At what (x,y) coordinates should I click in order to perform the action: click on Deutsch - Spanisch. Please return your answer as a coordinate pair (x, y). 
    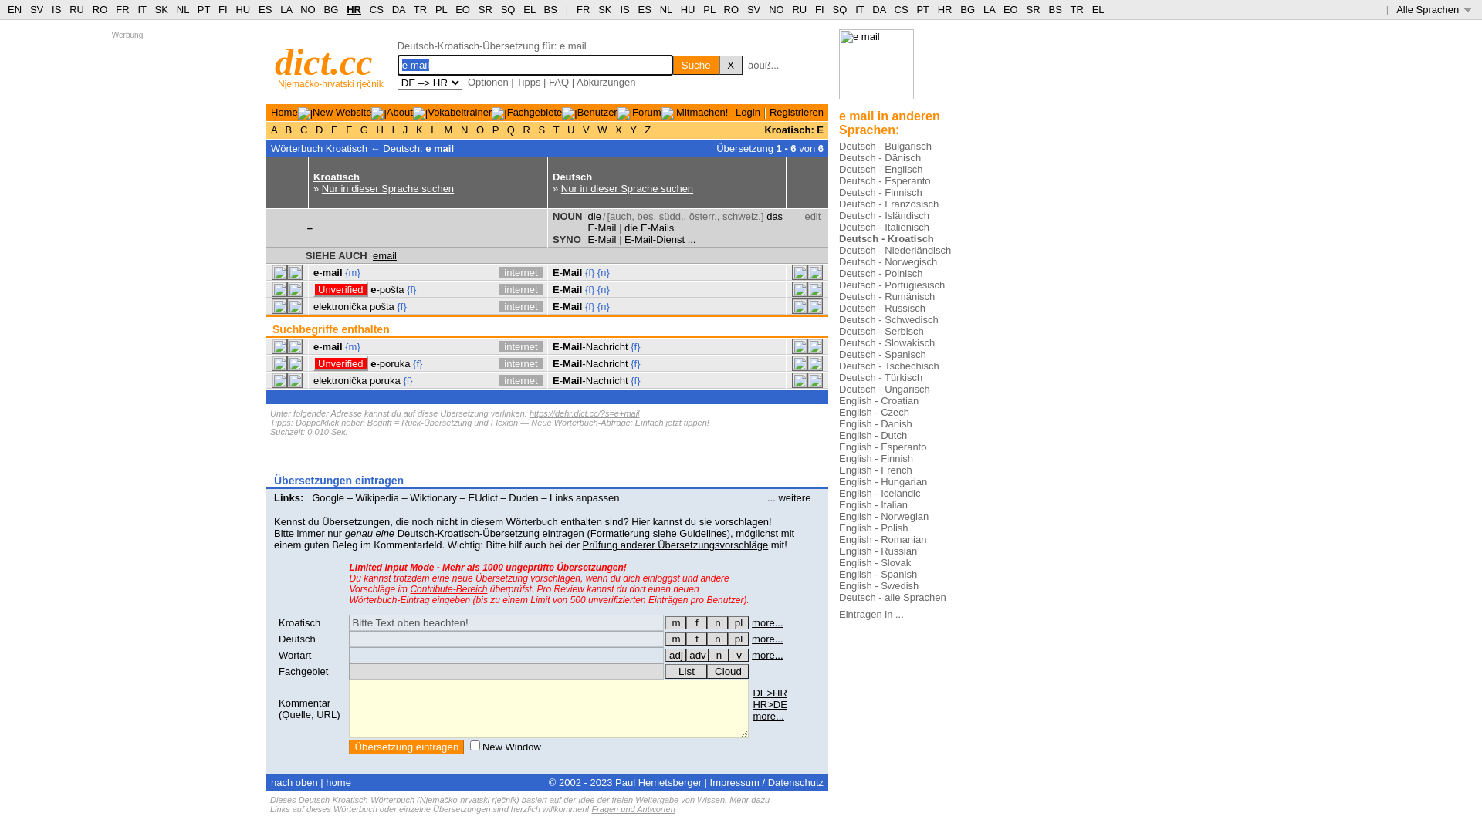
    Looking at the image, I should click on (883, 355).